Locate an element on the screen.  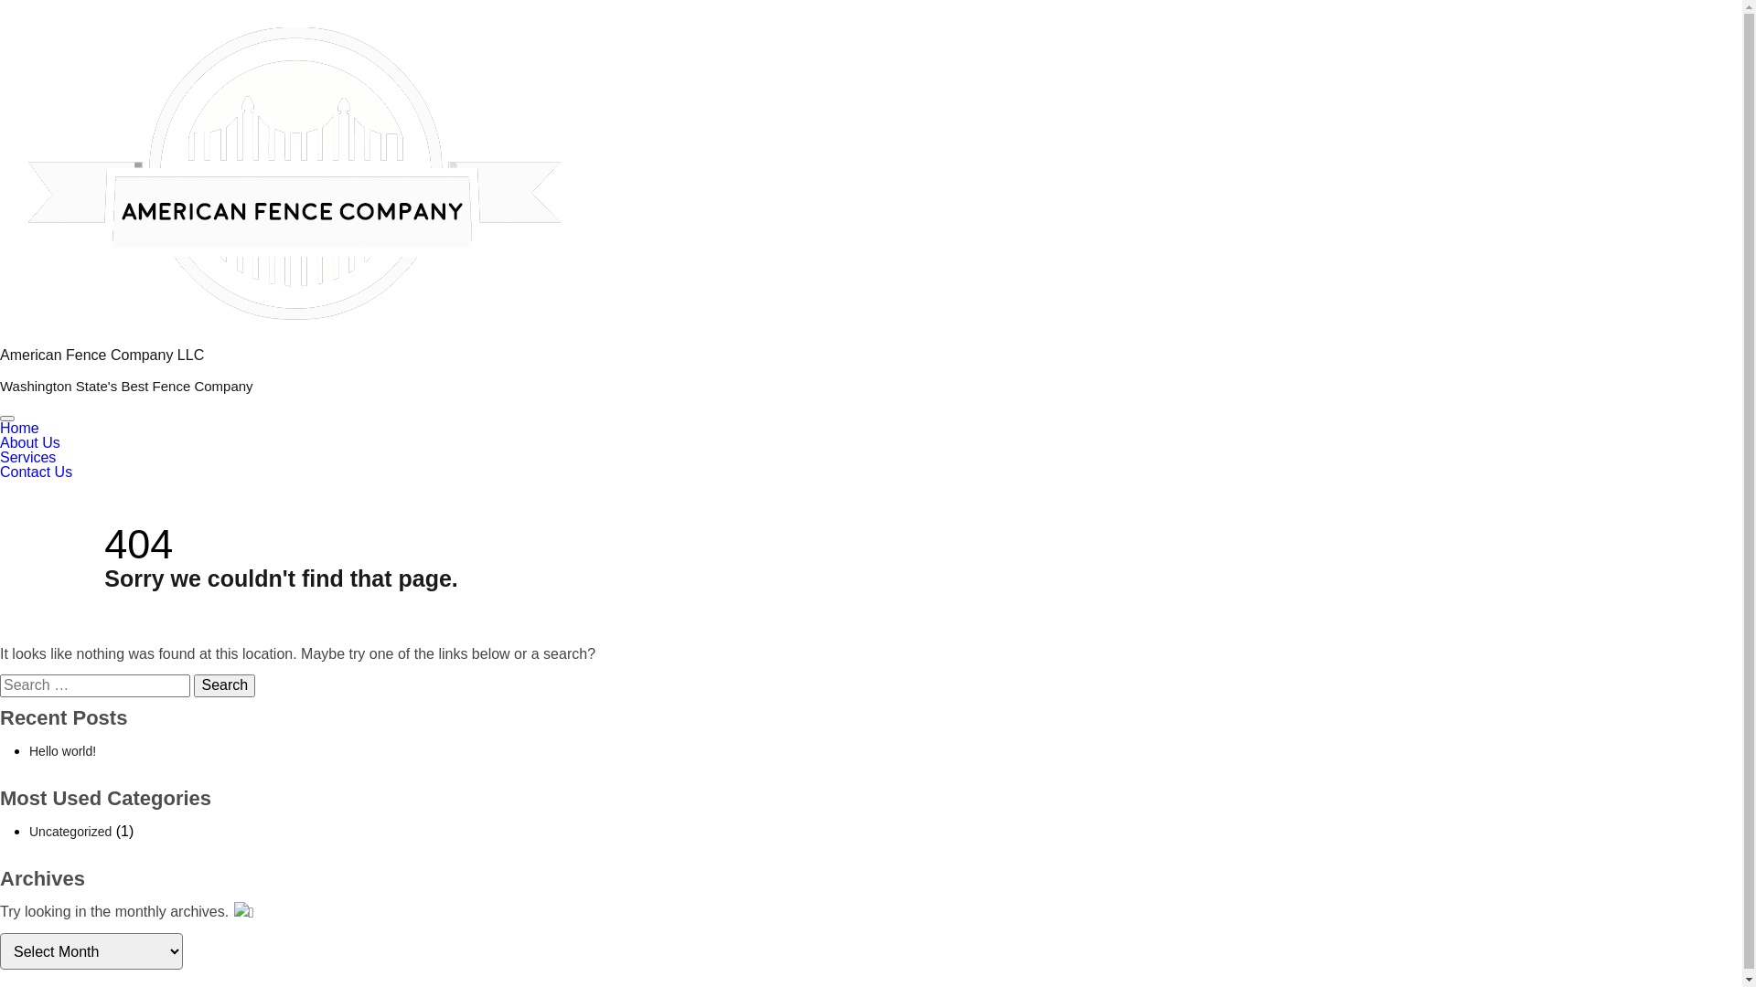
Home is located at coordinates (20, 428).